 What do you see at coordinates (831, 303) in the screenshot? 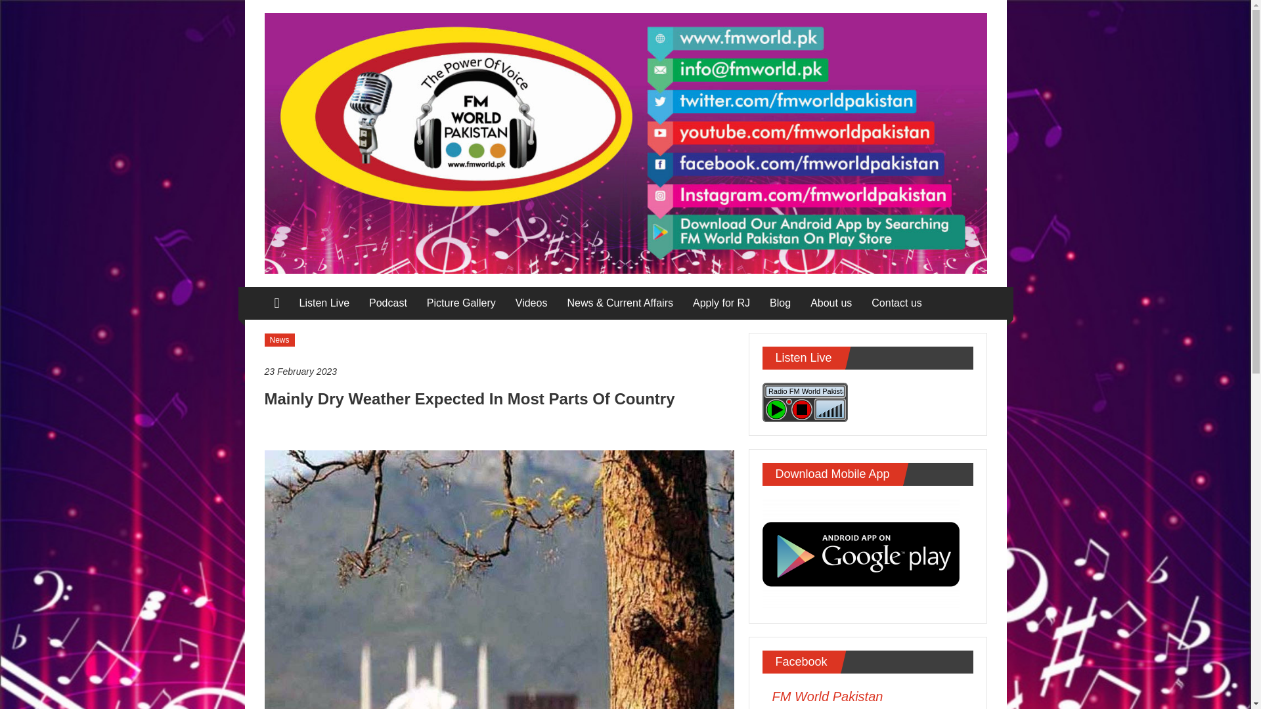
I see `About us` at bounding box center [831, 303].